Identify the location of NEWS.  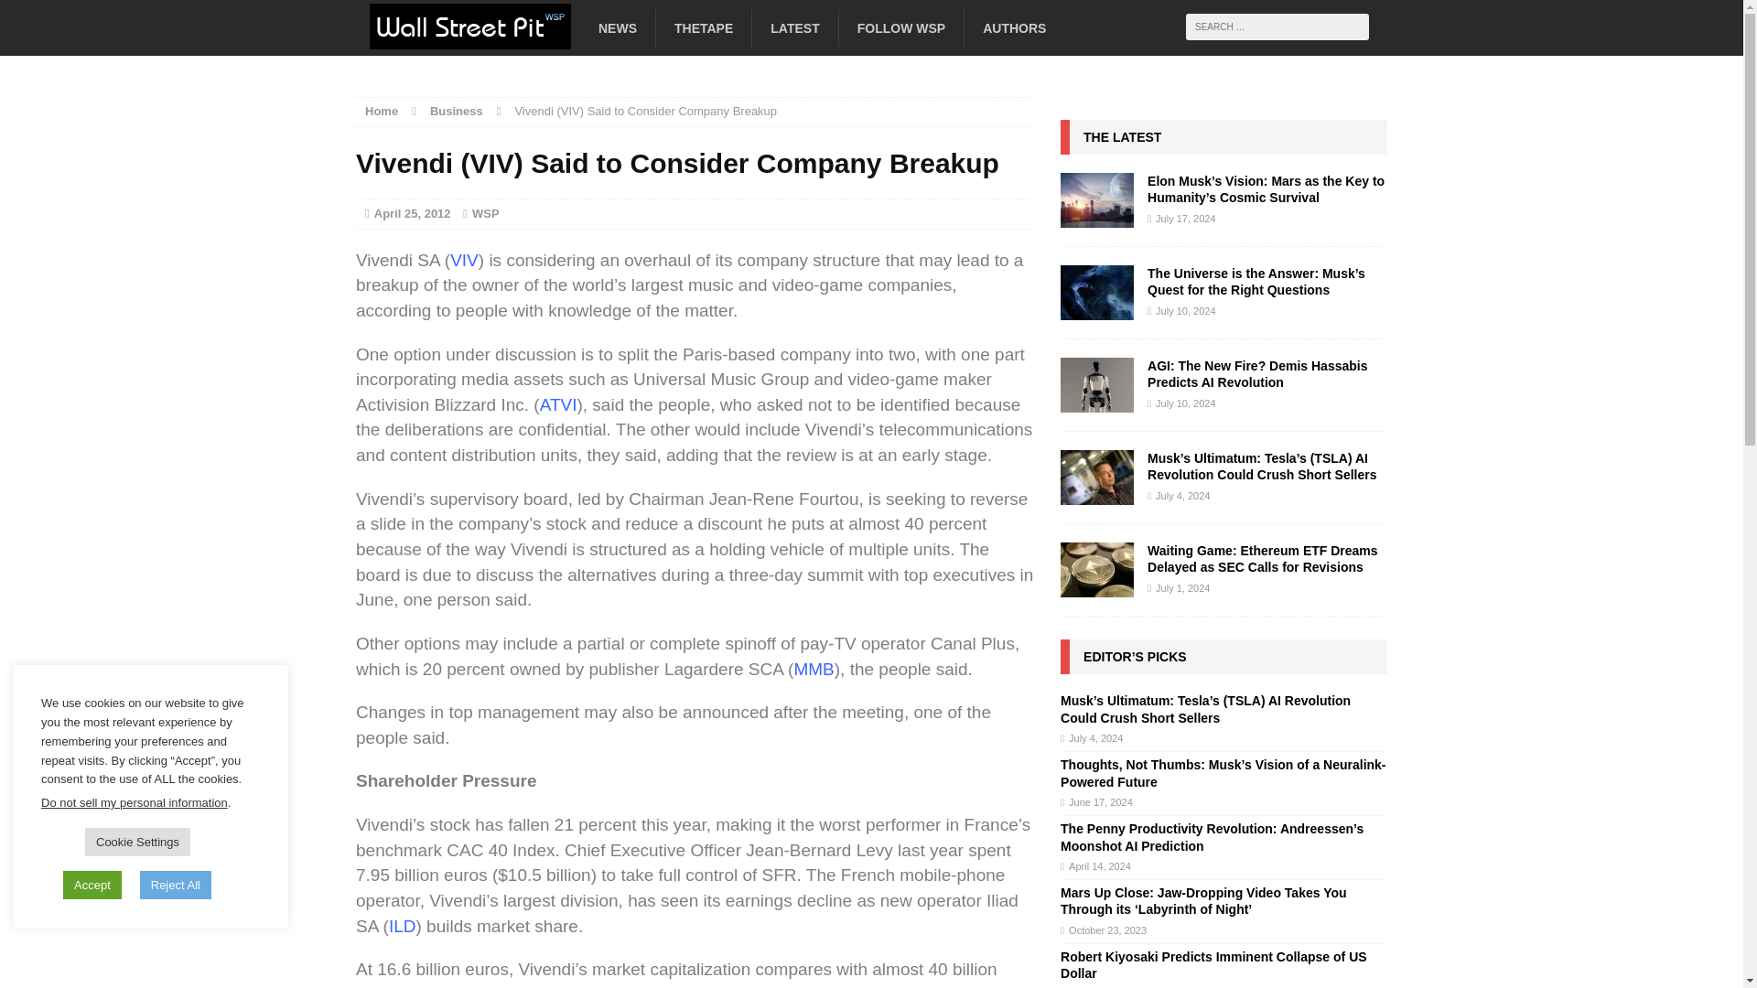
(617, 27).